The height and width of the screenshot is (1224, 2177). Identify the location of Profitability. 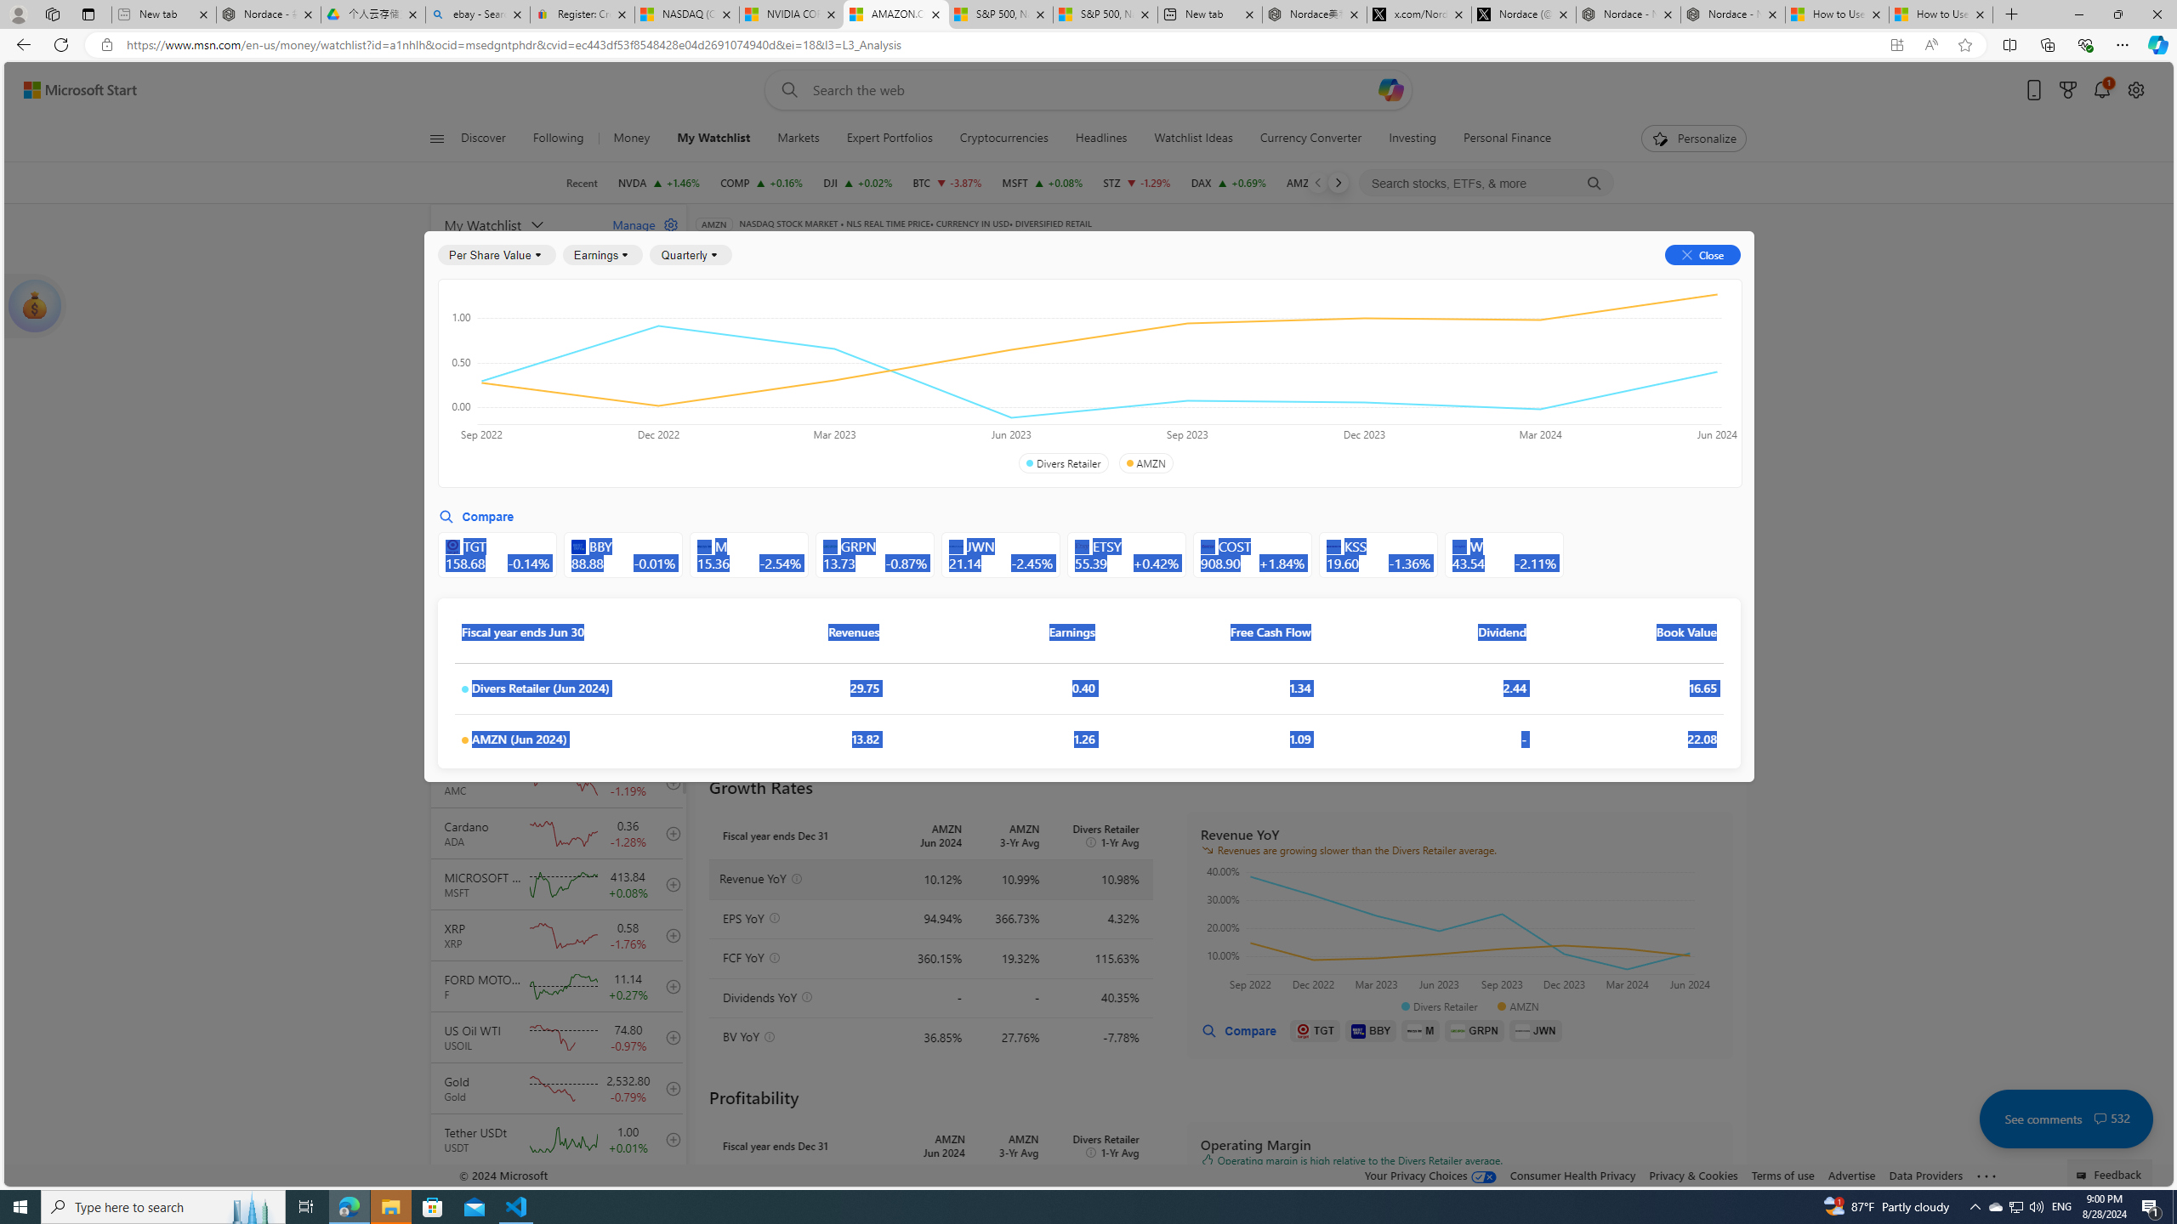
(990, 379).